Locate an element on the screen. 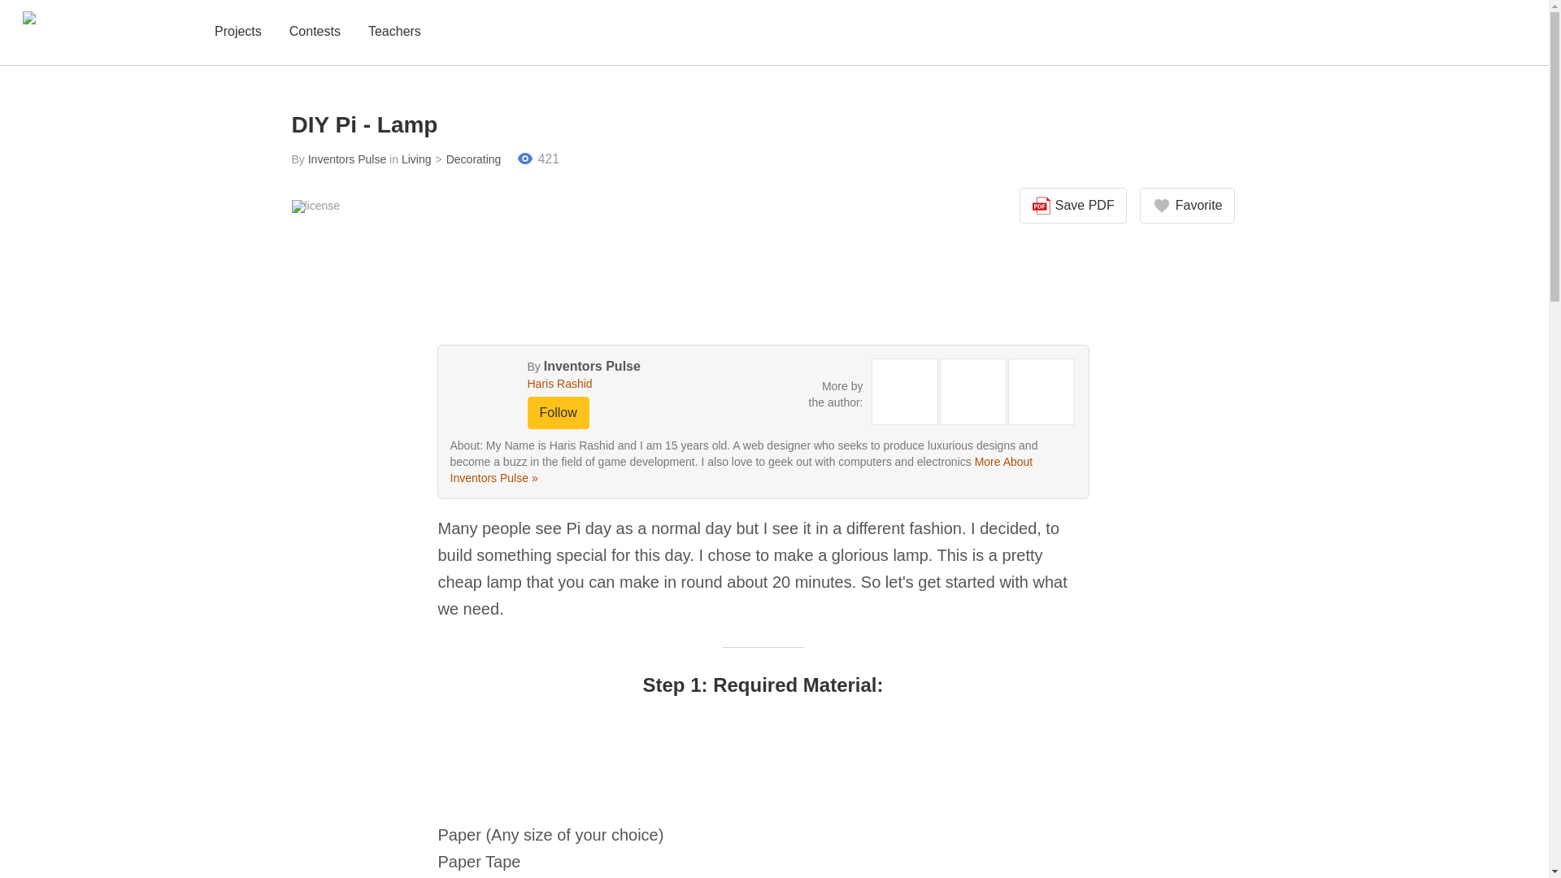  Inventors Pulse is located at coordinates (347, 159).